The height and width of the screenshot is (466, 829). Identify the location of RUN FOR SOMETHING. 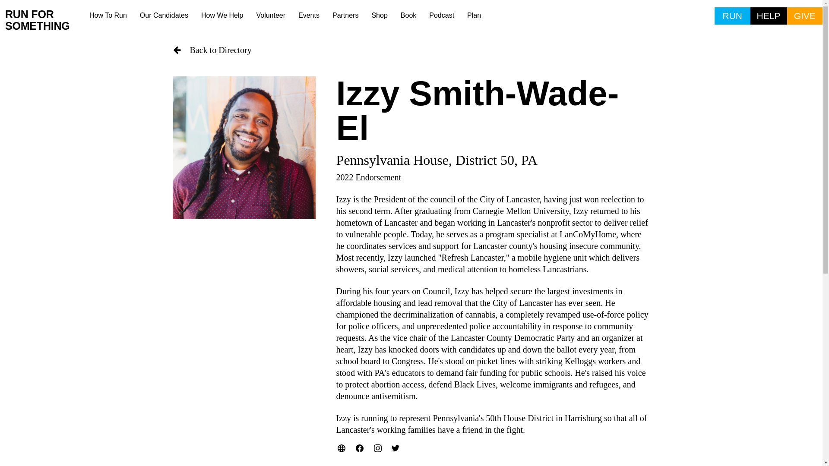
(44, 20).